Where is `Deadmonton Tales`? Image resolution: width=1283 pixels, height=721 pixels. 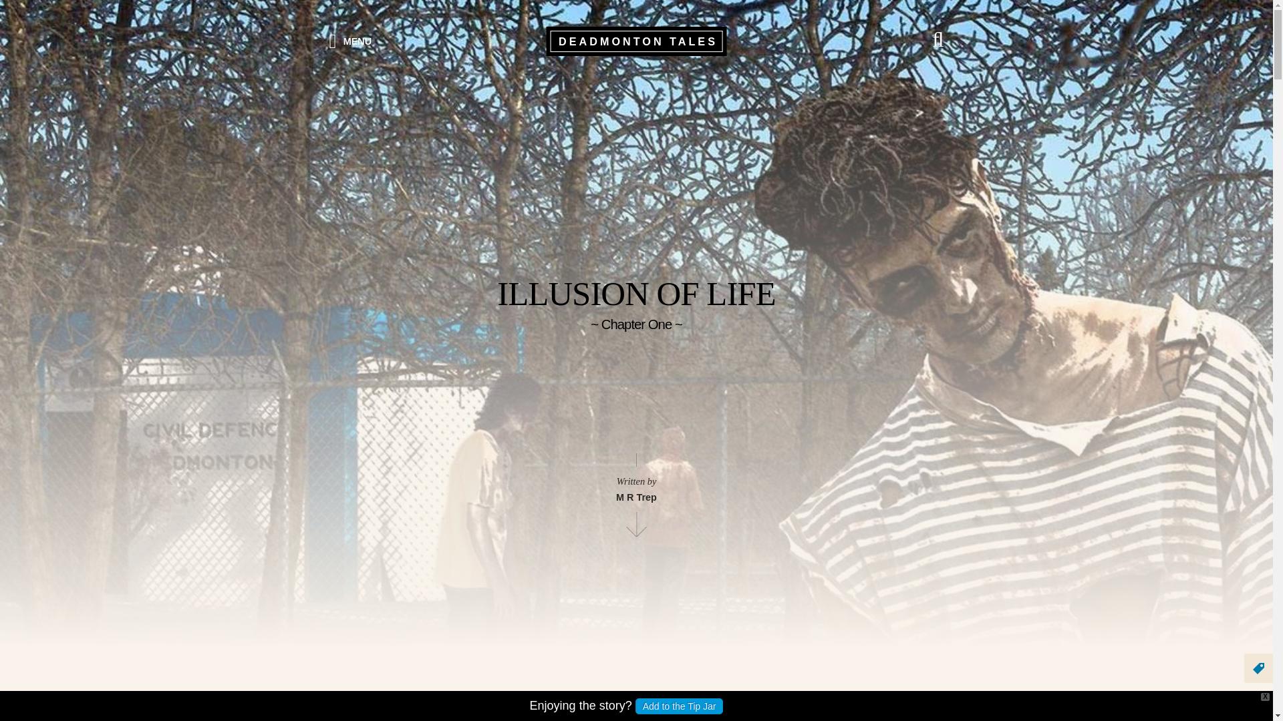 Deadmonton Tales is located at coordinates (636, 41).